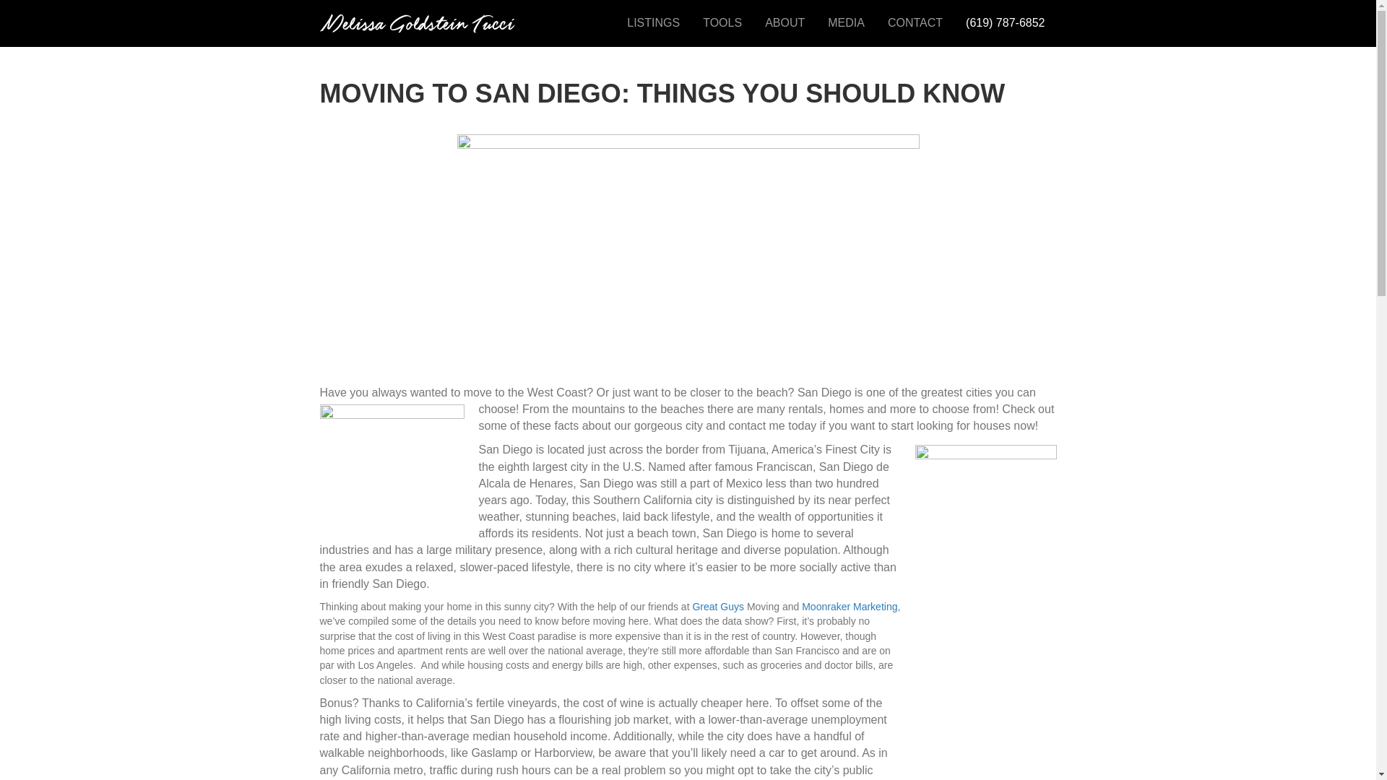  I want to click on Moonraker Marketing, so click(850, 606).